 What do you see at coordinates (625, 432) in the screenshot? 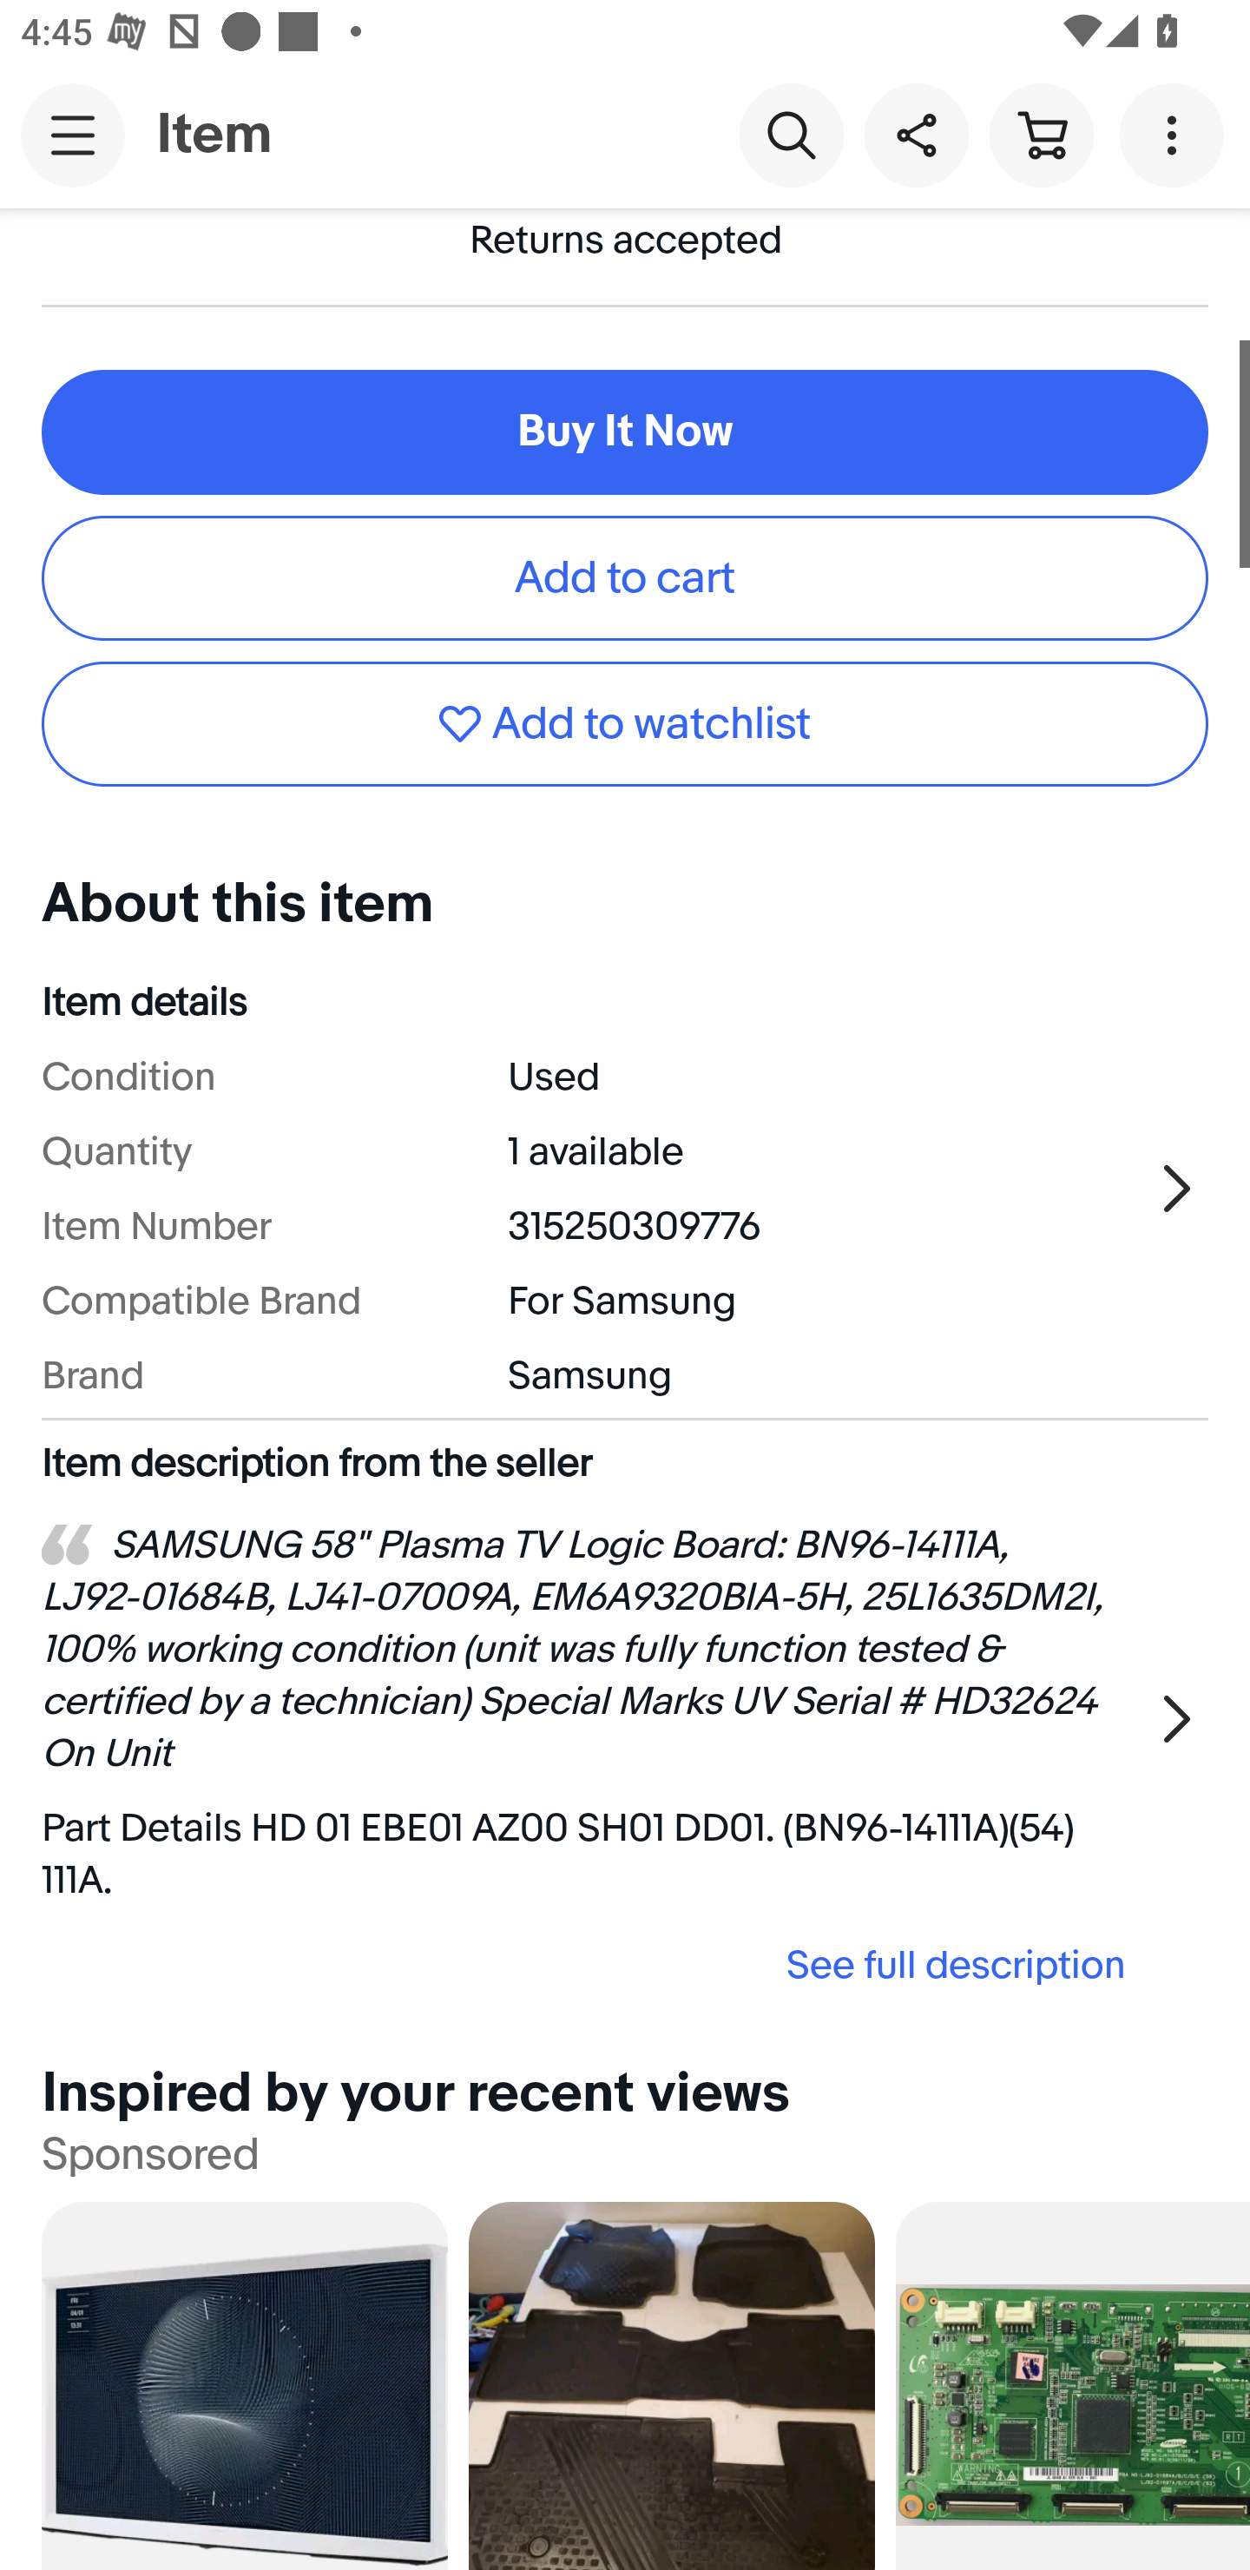
I see `Buy It Now` at bounding box center [625, 432].